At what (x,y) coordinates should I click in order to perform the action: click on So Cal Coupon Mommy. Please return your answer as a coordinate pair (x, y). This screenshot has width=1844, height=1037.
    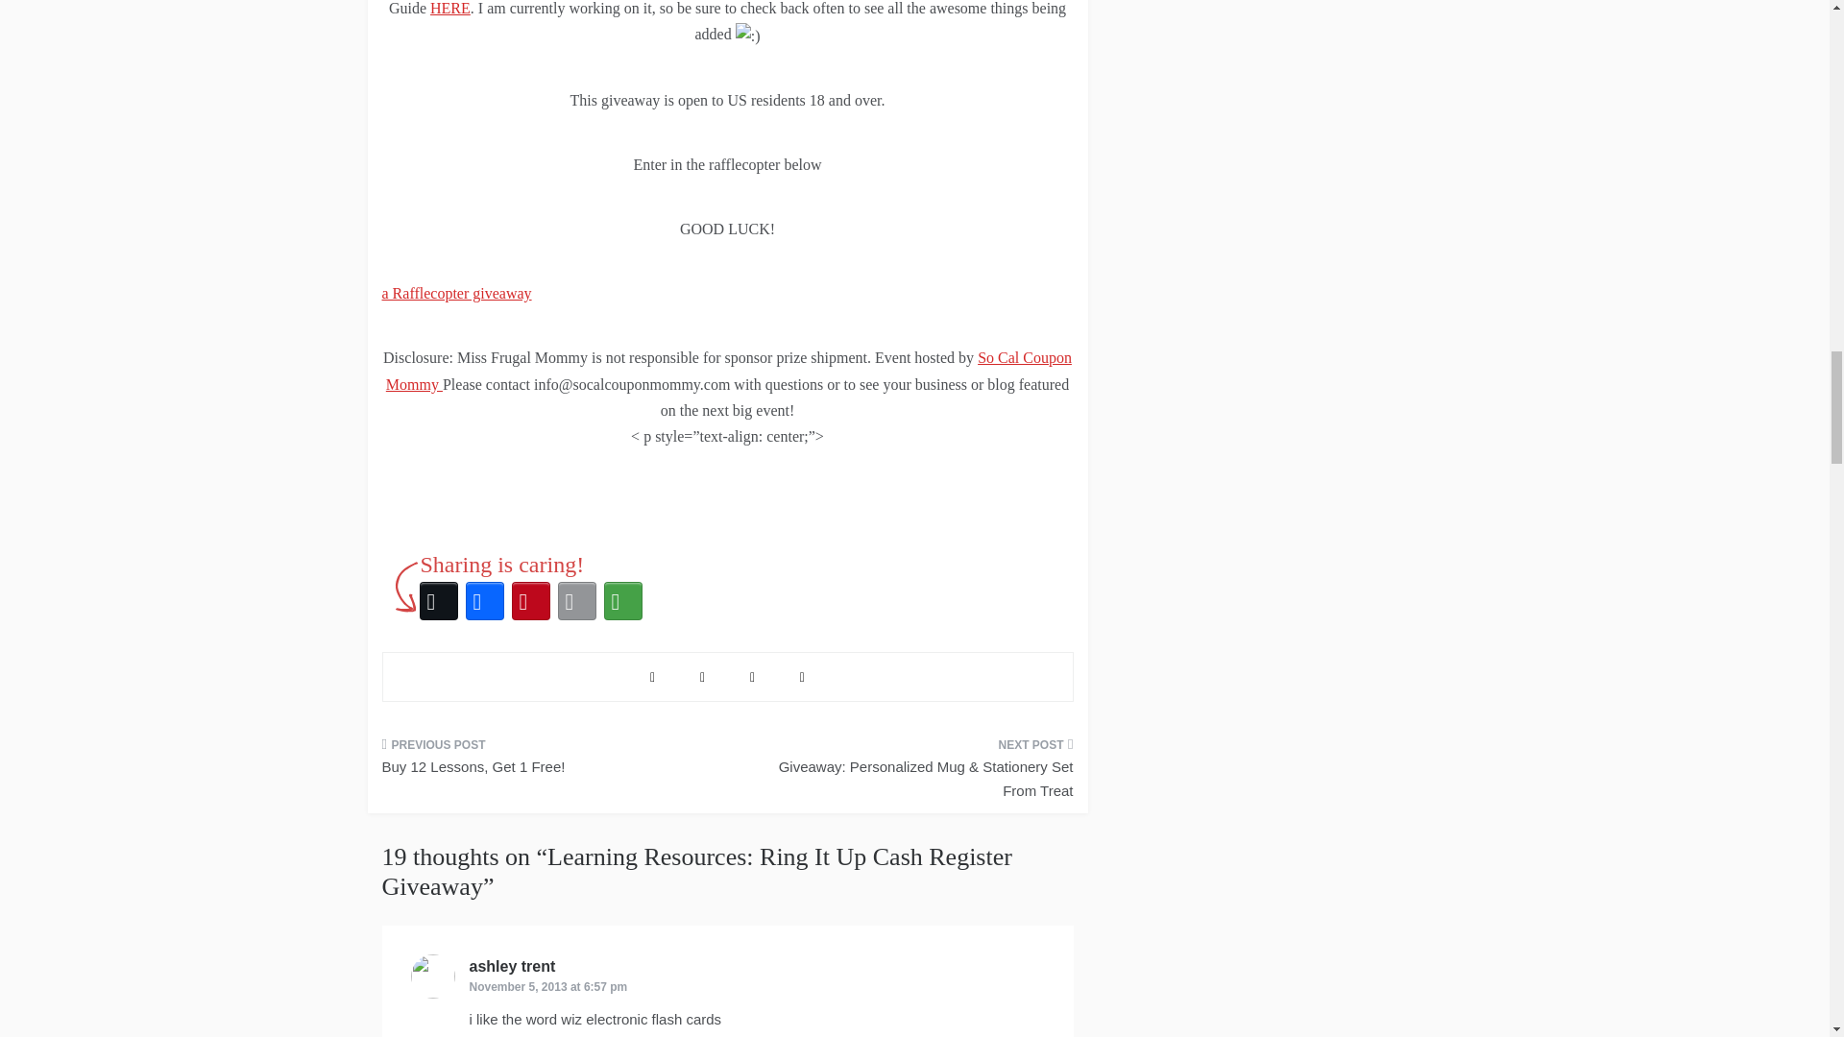
    Looking at the image, I should click on (728, 371).